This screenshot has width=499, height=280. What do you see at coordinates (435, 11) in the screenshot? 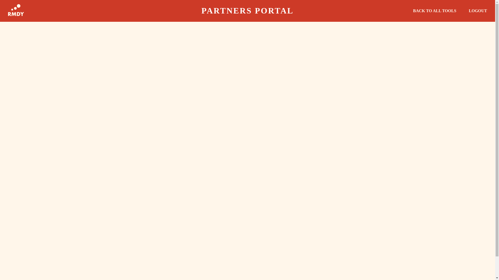
I see `BACK TO ALL TOOLS` at bounding box center [435, 11].